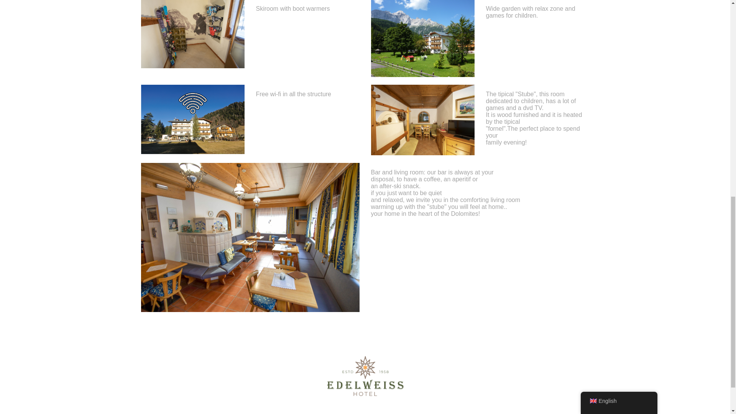 The height and width of the screenshot is (414, 736). Describe the element at coordinates (250, 238) in the screenshot. I see `saletta stube` at that location.